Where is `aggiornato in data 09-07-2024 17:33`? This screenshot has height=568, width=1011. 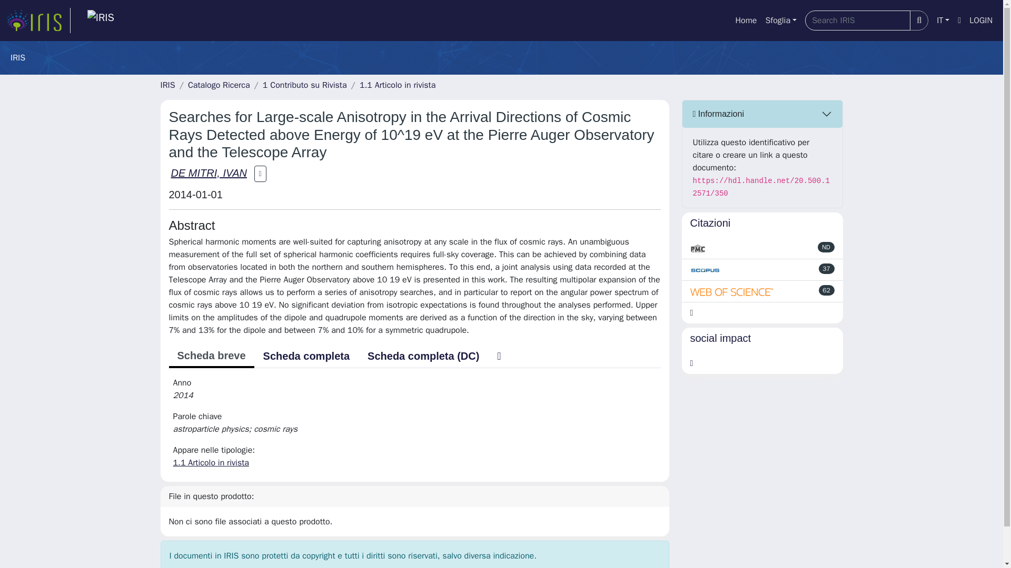 aggiornato in data 09-07-2024 17:33 is located at coordinates (827, 268).